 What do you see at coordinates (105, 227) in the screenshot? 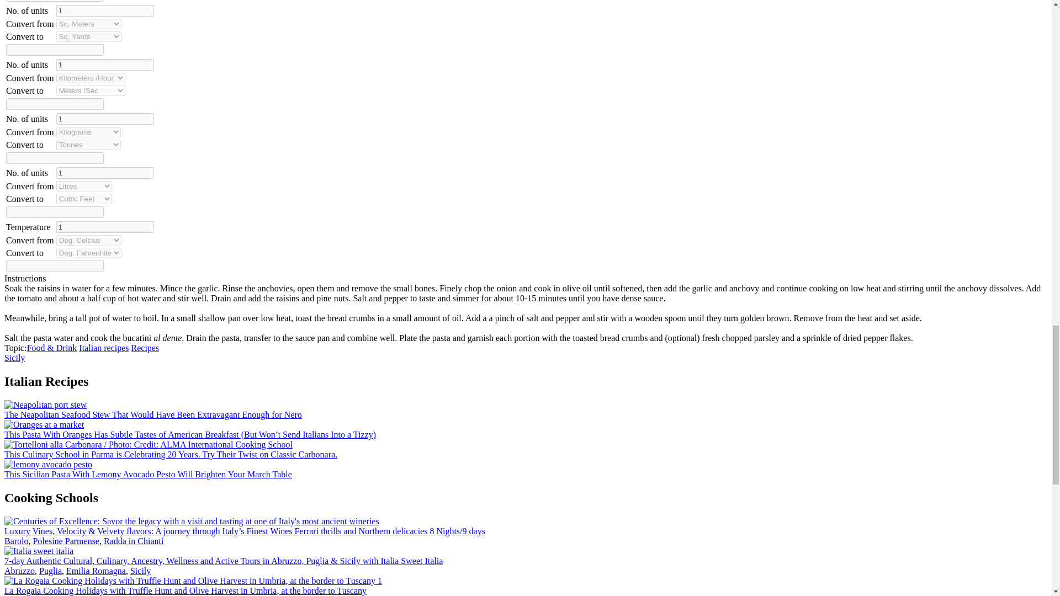
I see `1` at bounding box center [105, 227].